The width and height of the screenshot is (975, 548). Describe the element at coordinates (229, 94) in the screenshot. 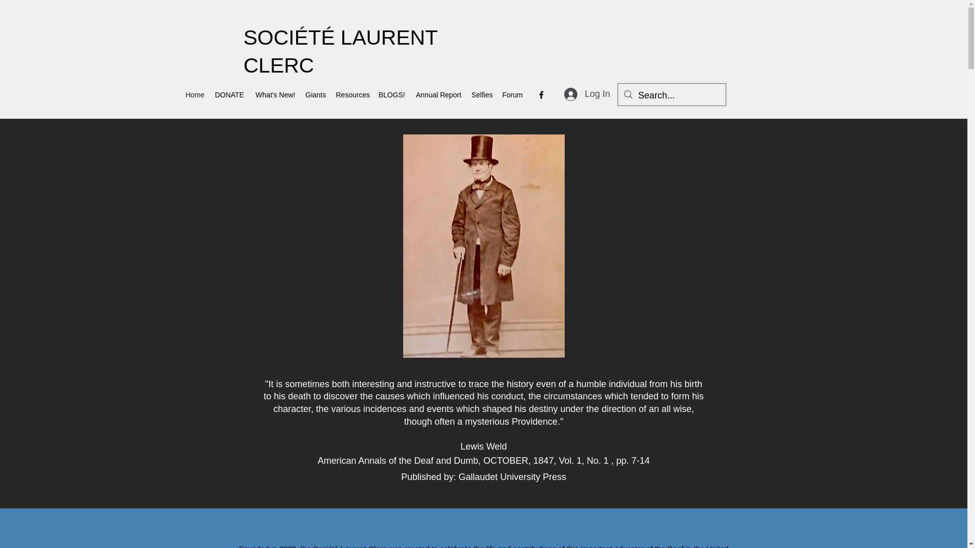

I see `DONATE` at that location.